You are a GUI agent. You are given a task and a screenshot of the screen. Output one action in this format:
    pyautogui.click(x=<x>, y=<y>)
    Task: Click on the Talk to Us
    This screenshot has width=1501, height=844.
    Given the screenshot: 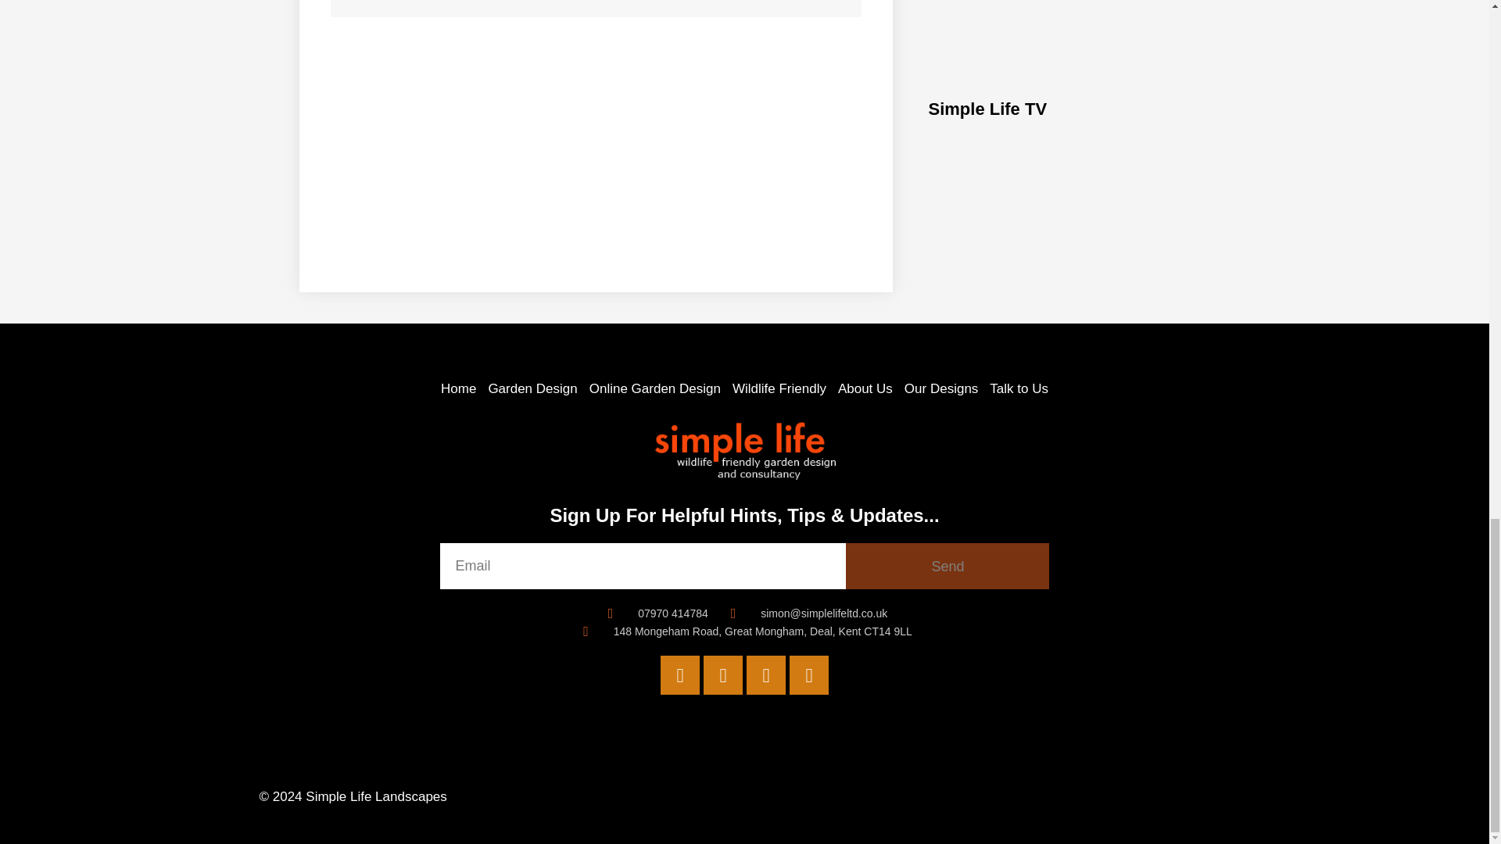 What is the action you would take?
    pyautogui.click(x=1018, y=388)
    